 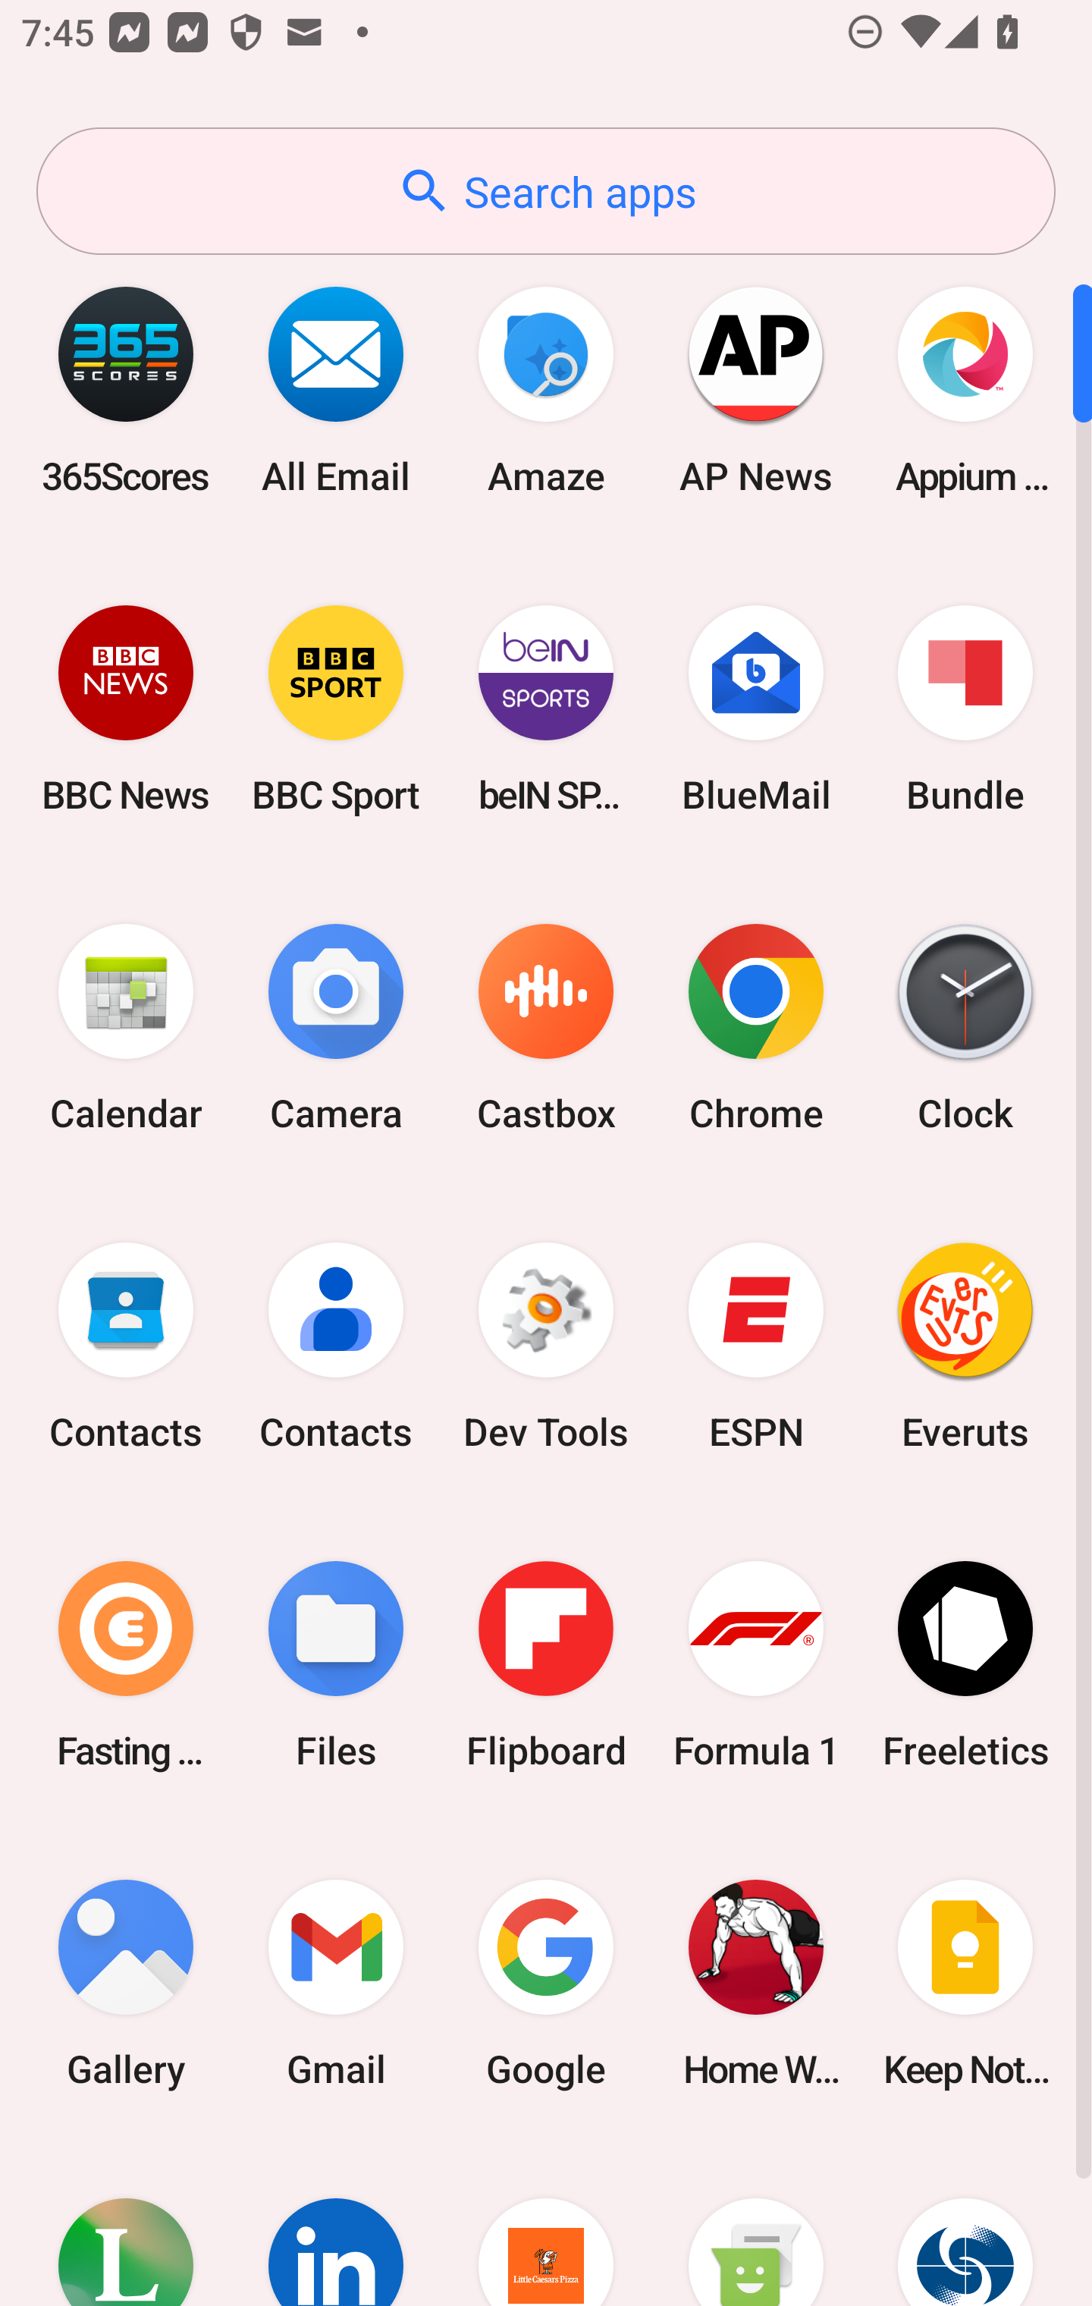 What do you see at coordinates (336, 1983) in the screenshot?
I see `Gmail` at bounding box center [336, 1983].